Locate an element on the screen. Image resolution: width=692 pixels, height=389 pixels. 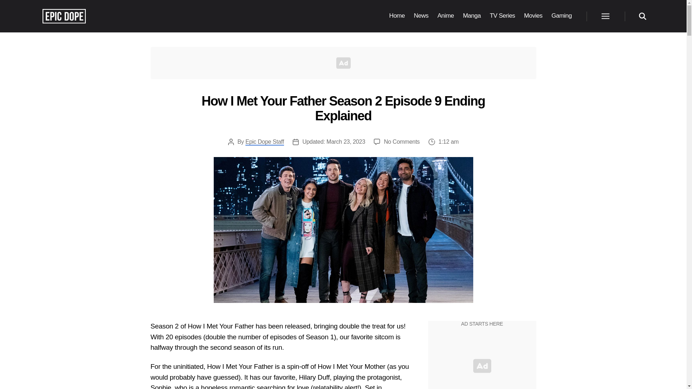
Anime is located at coordinates (445, 16).